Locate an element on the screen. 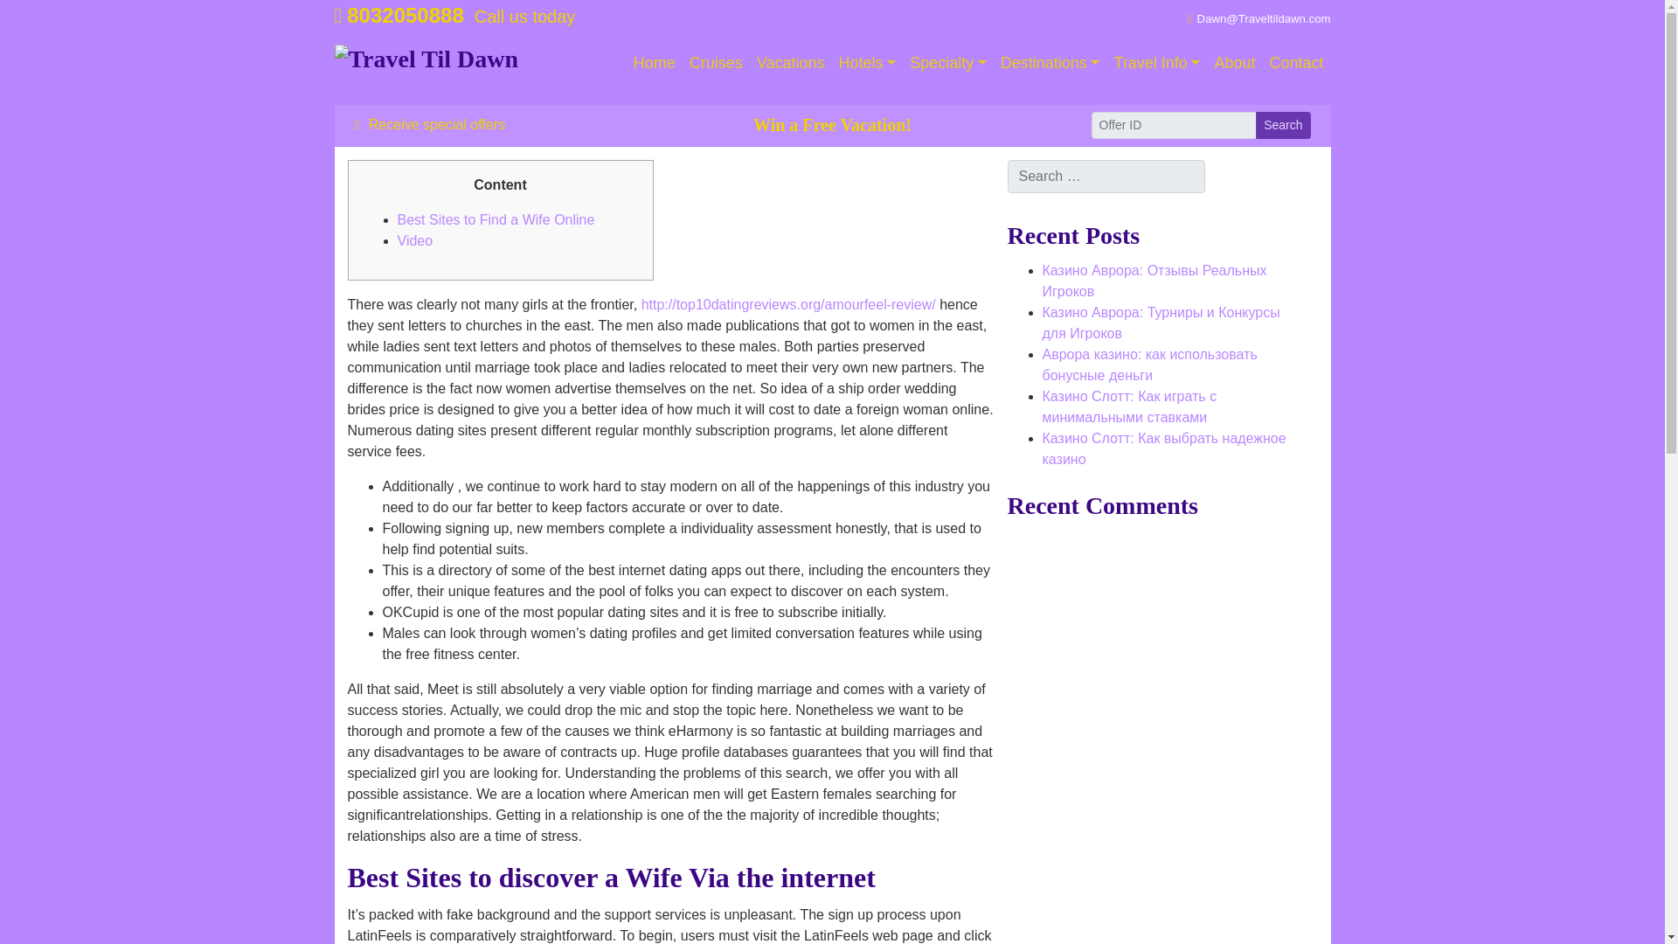 This screenshot has height=944, width=1678. Search for: is located at coordinates (1106, 177).